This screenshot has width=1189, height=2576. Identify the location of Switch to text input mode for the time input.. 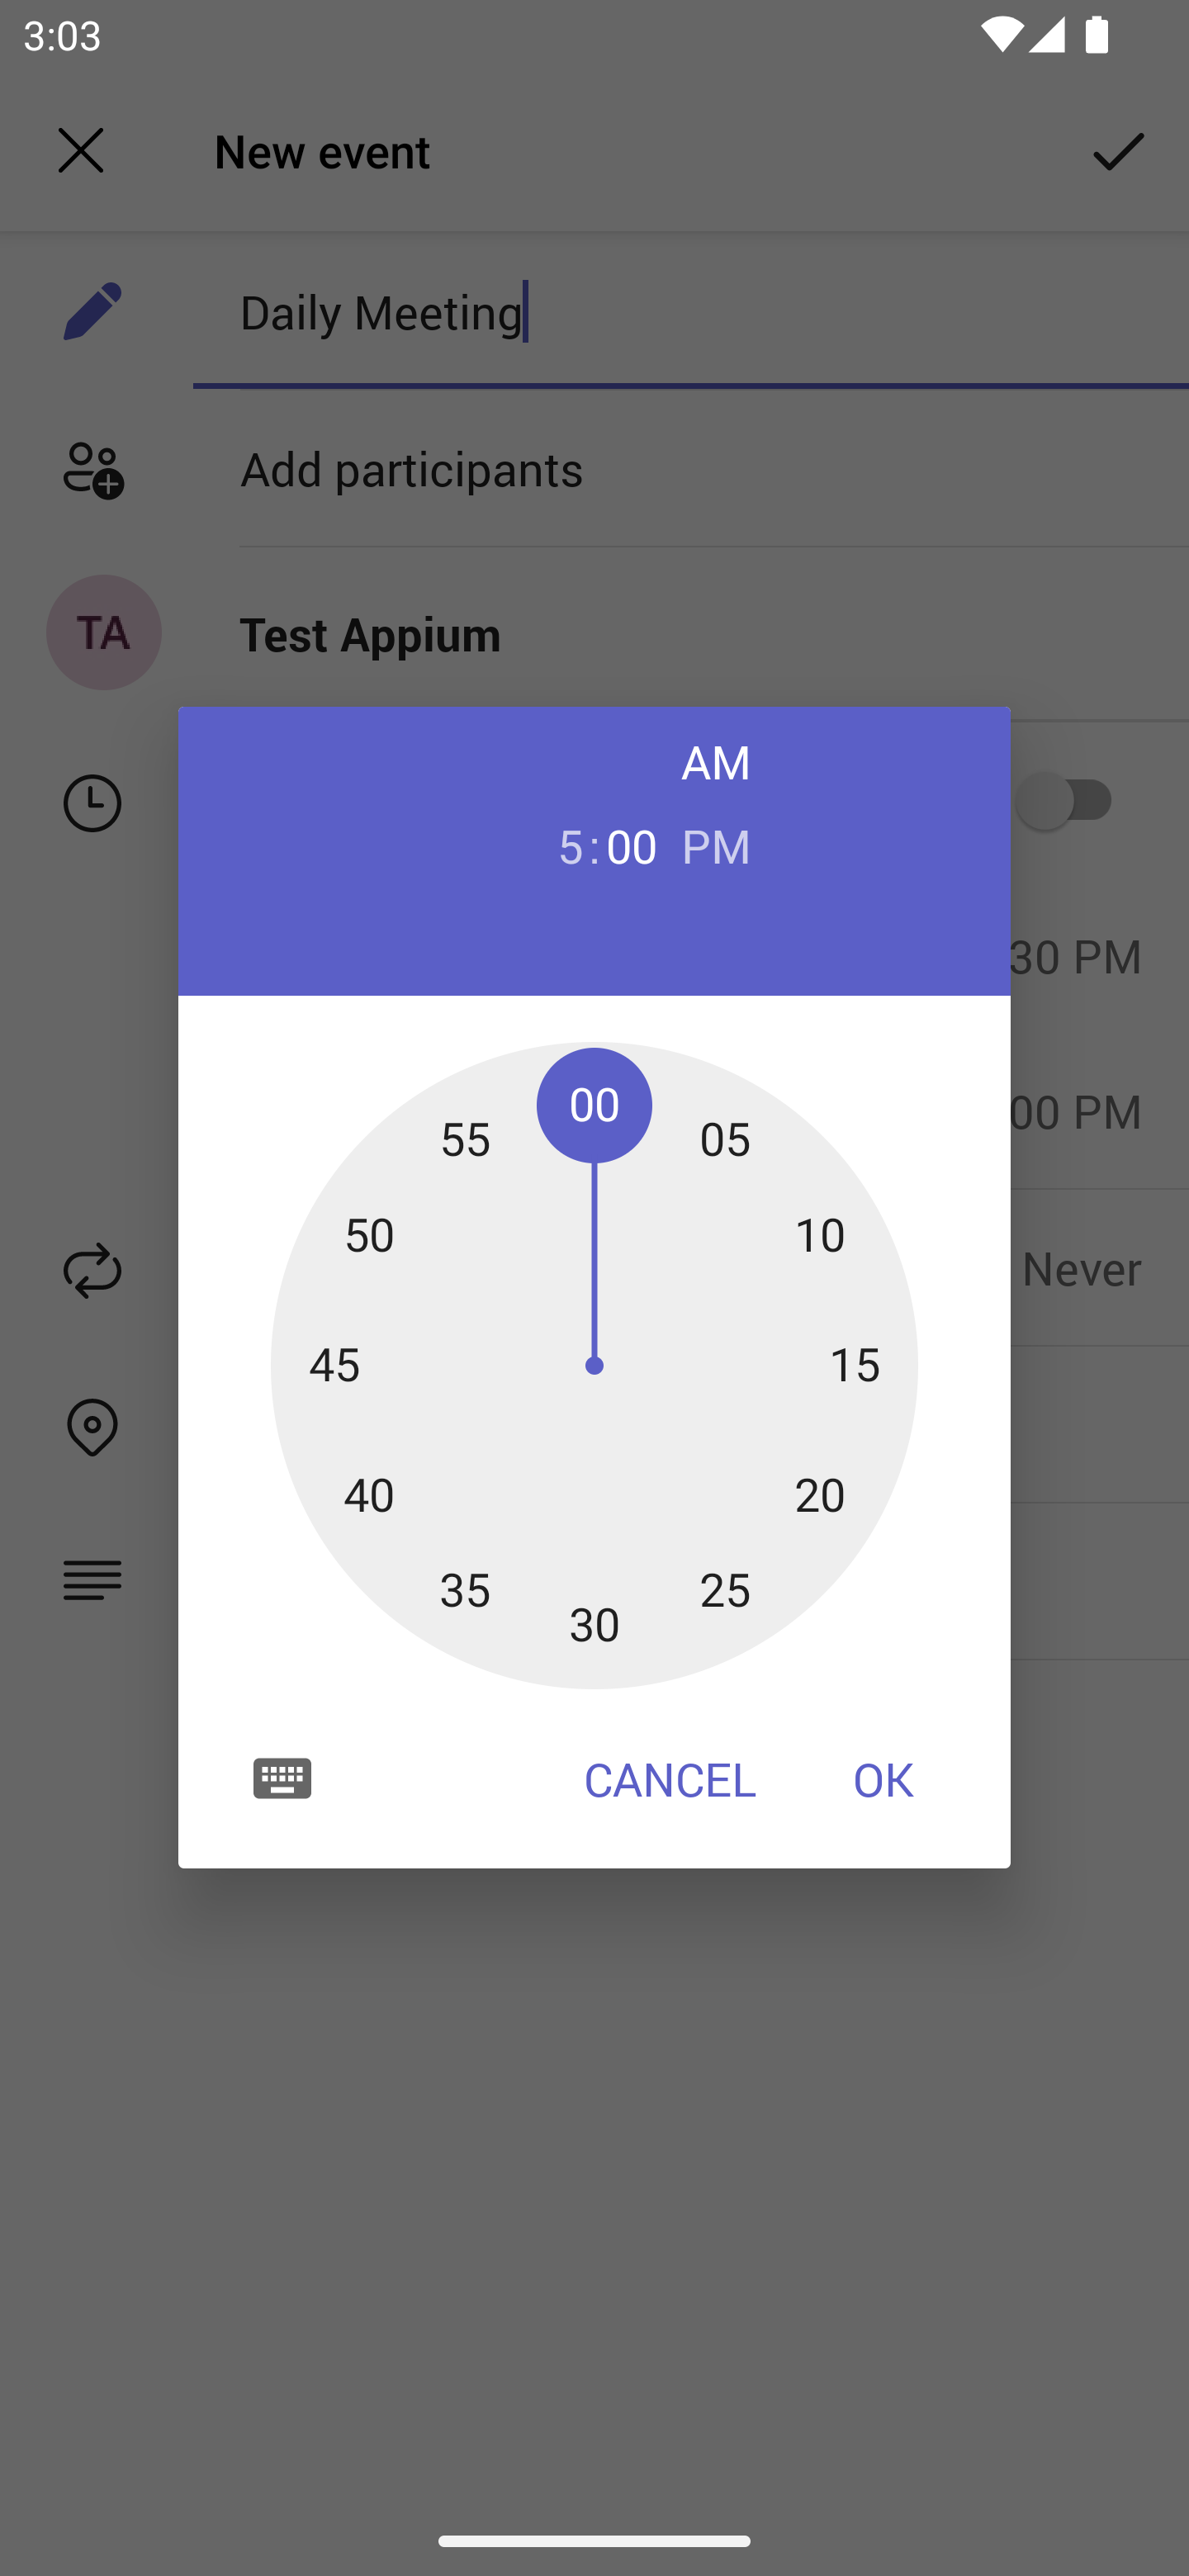
(282, 1777).